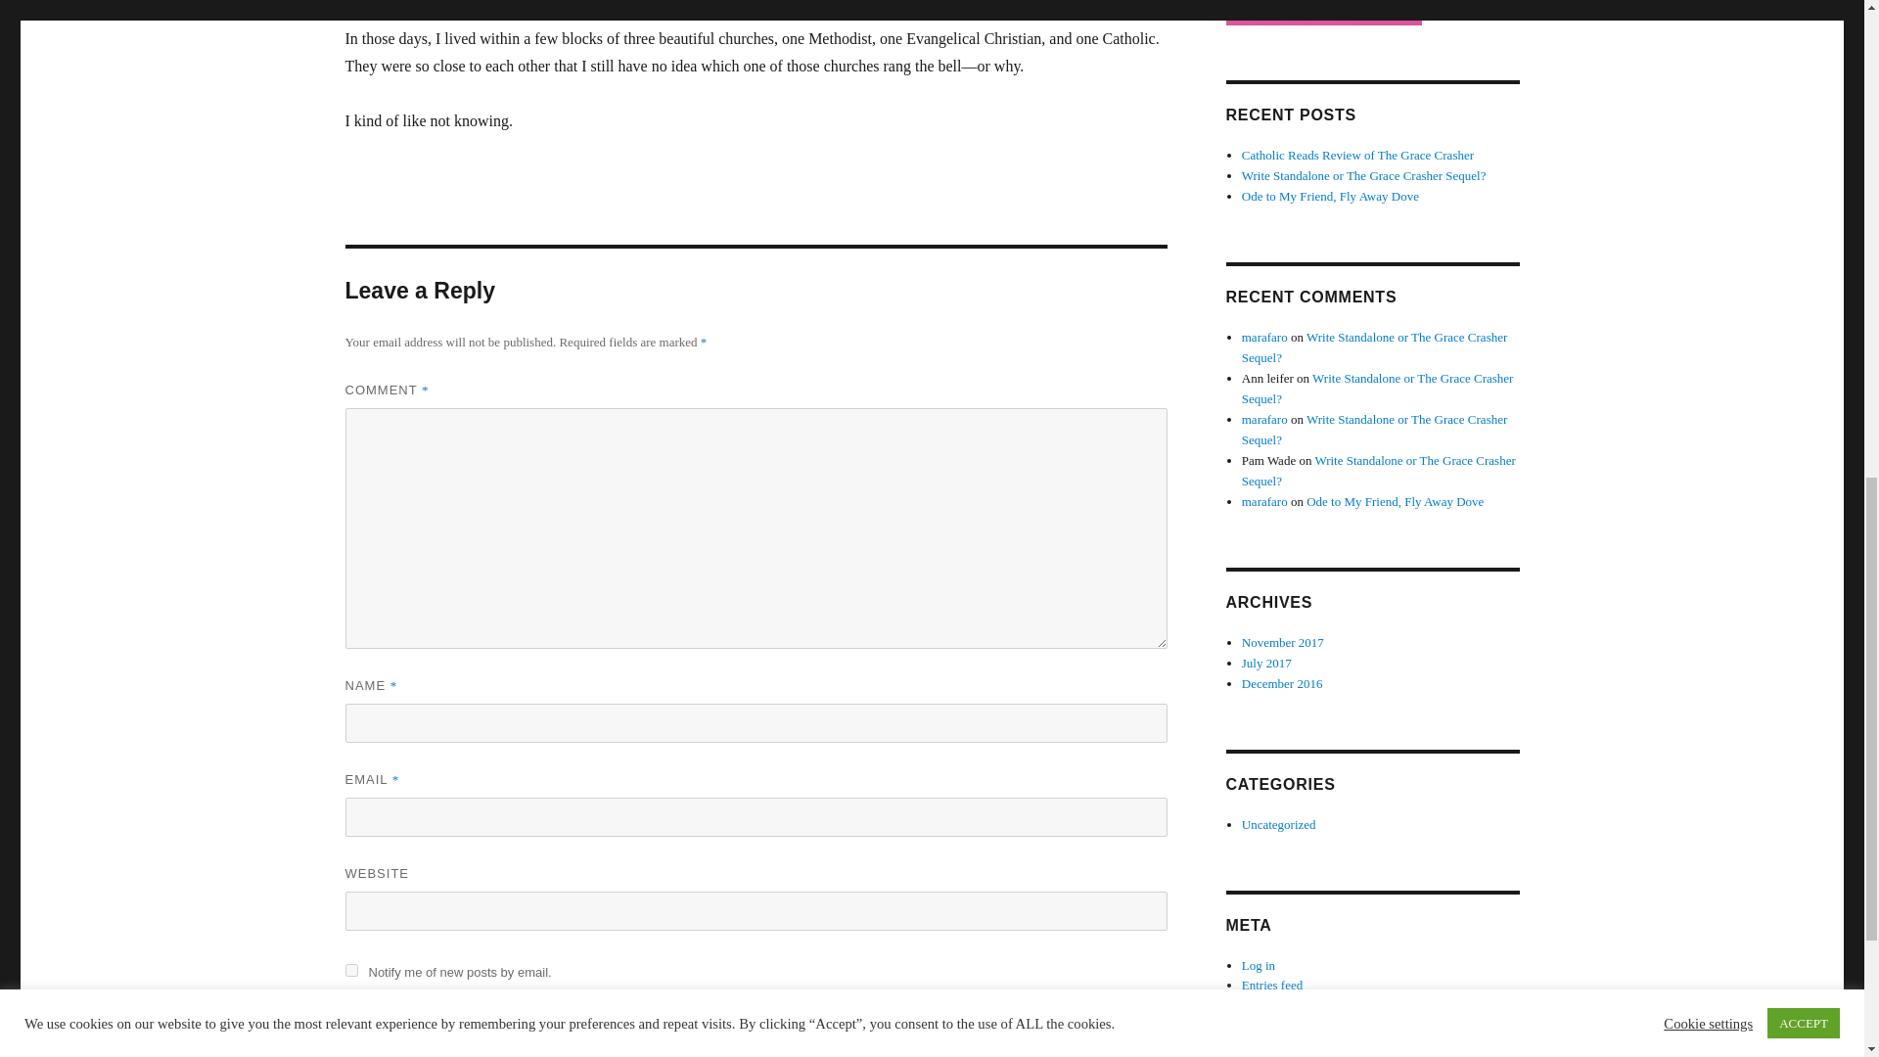 The image size is (1879, 1057). What do you see at coordinates (1264, 419) in the screenshot?
I see `marafaro` at bounding box center [1264, 419].